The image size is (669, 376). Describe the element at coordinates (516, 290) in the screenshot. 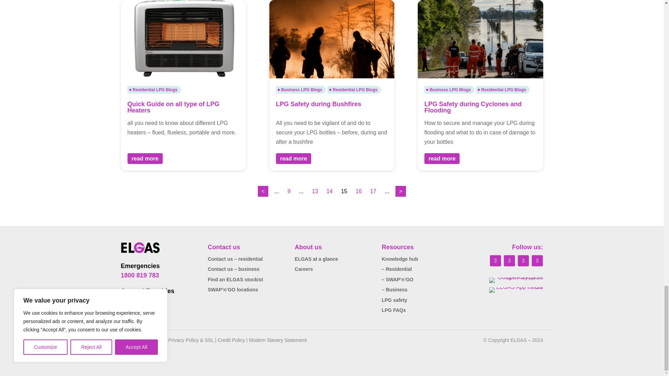

I see `appstore` at that location.